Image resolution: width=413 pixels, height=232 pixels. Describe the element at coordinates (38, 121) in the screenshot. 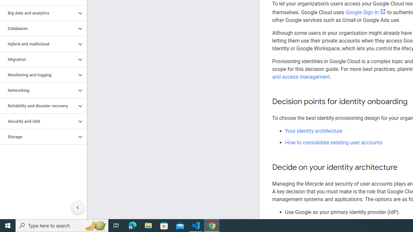

I see `Security and IAM` at that location.